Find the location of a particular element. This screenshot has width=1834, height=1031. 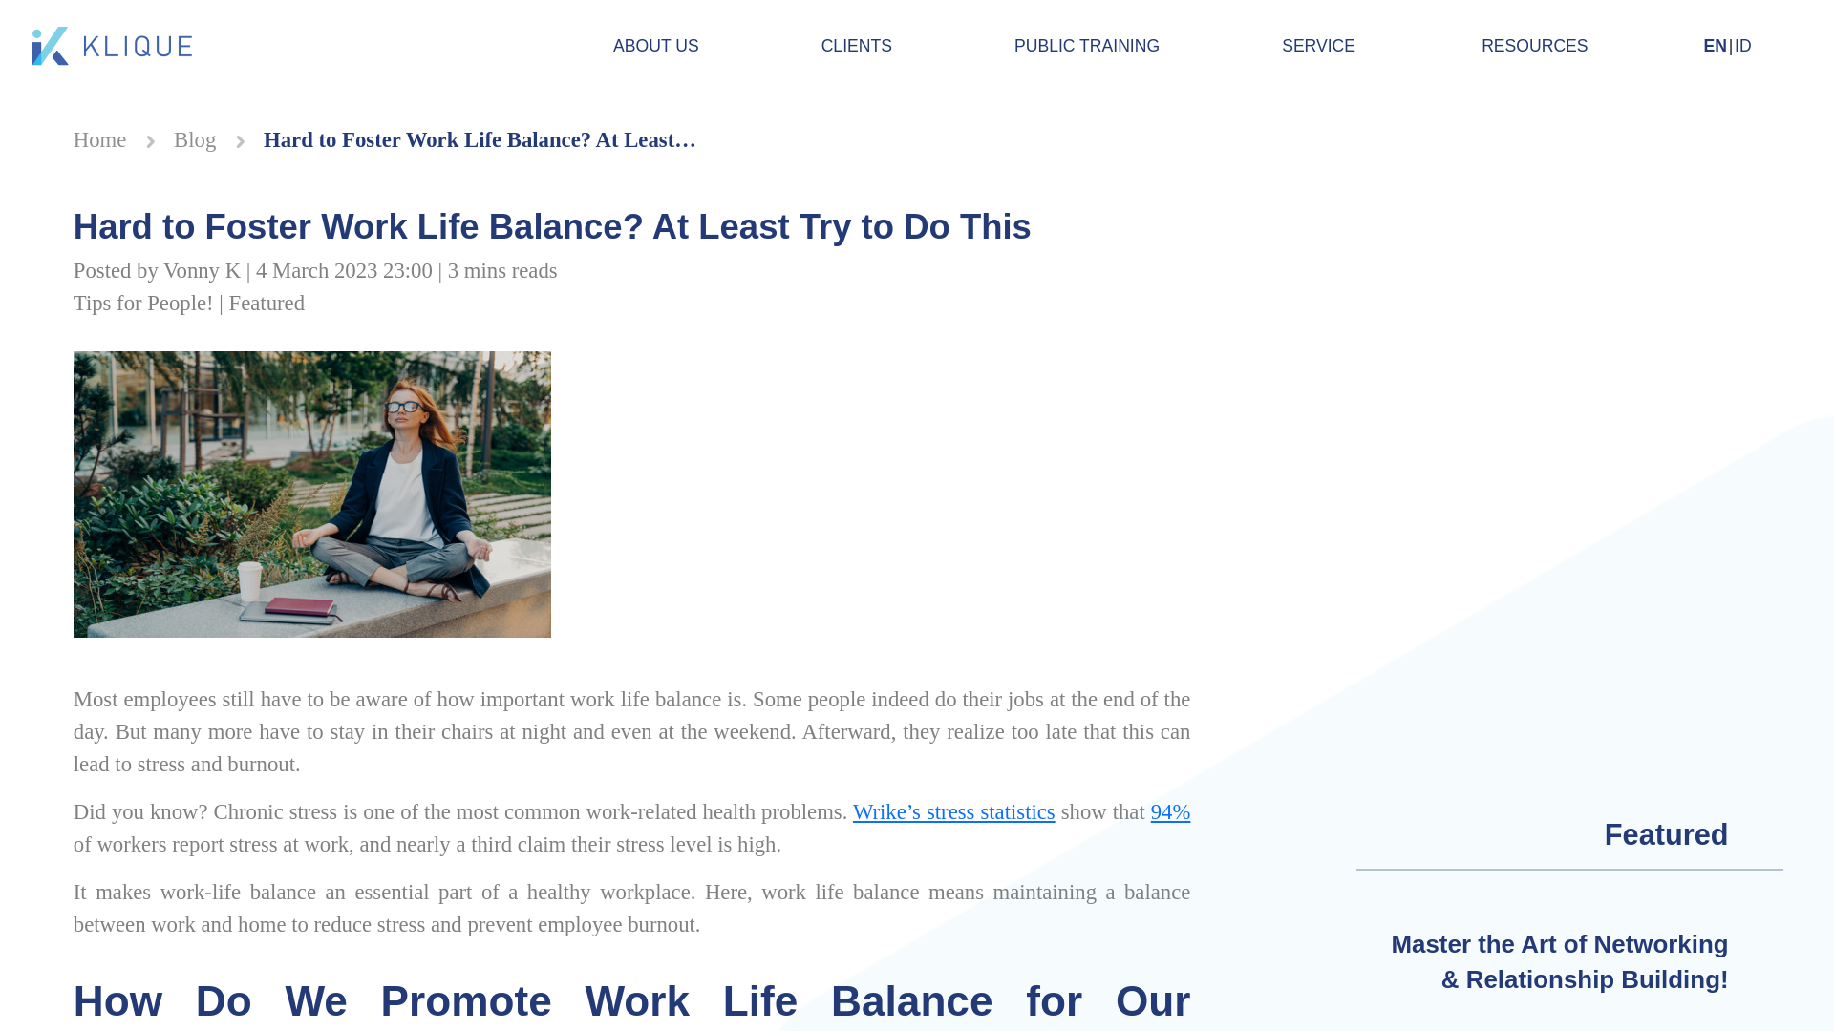

CLIENTS is located at coordinates (857, 46).